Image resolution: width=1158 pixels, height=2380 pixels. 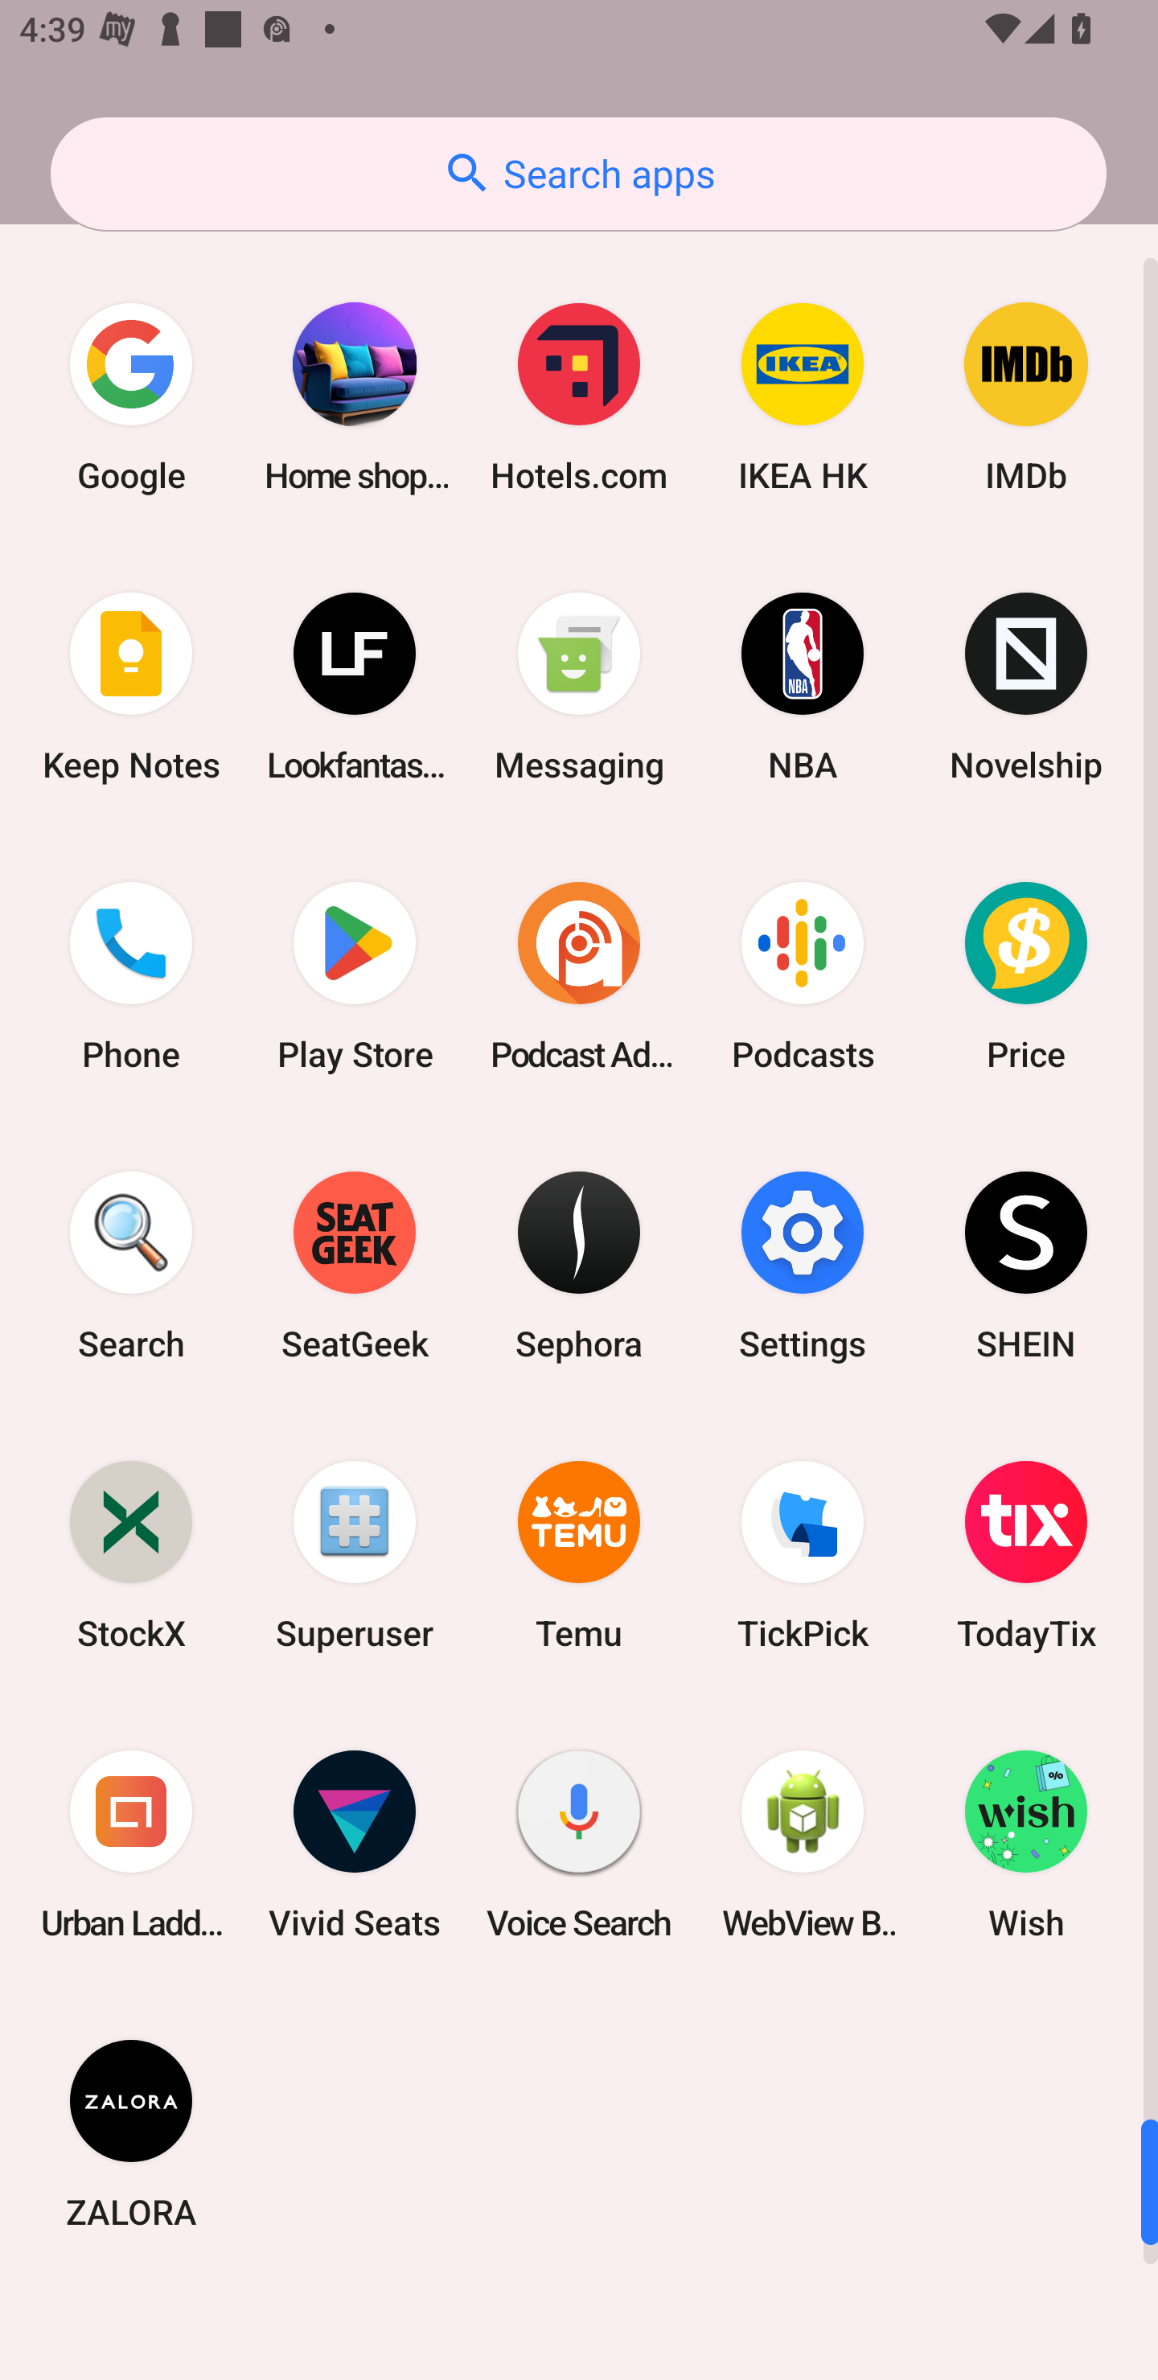 I want to click on Home shopping, so click(x=355, y=397).